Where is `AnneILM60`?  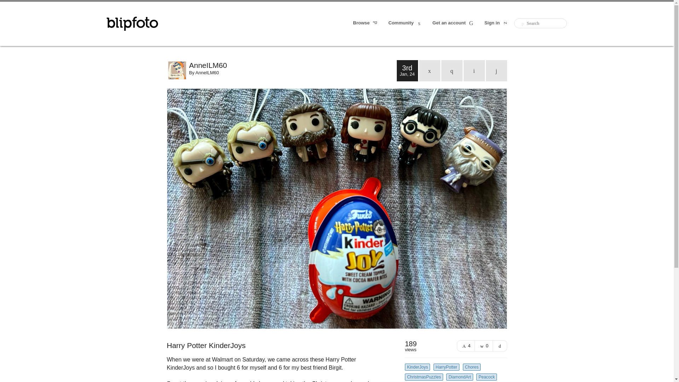
AnneILM60 is located at coordinates (292, 65).